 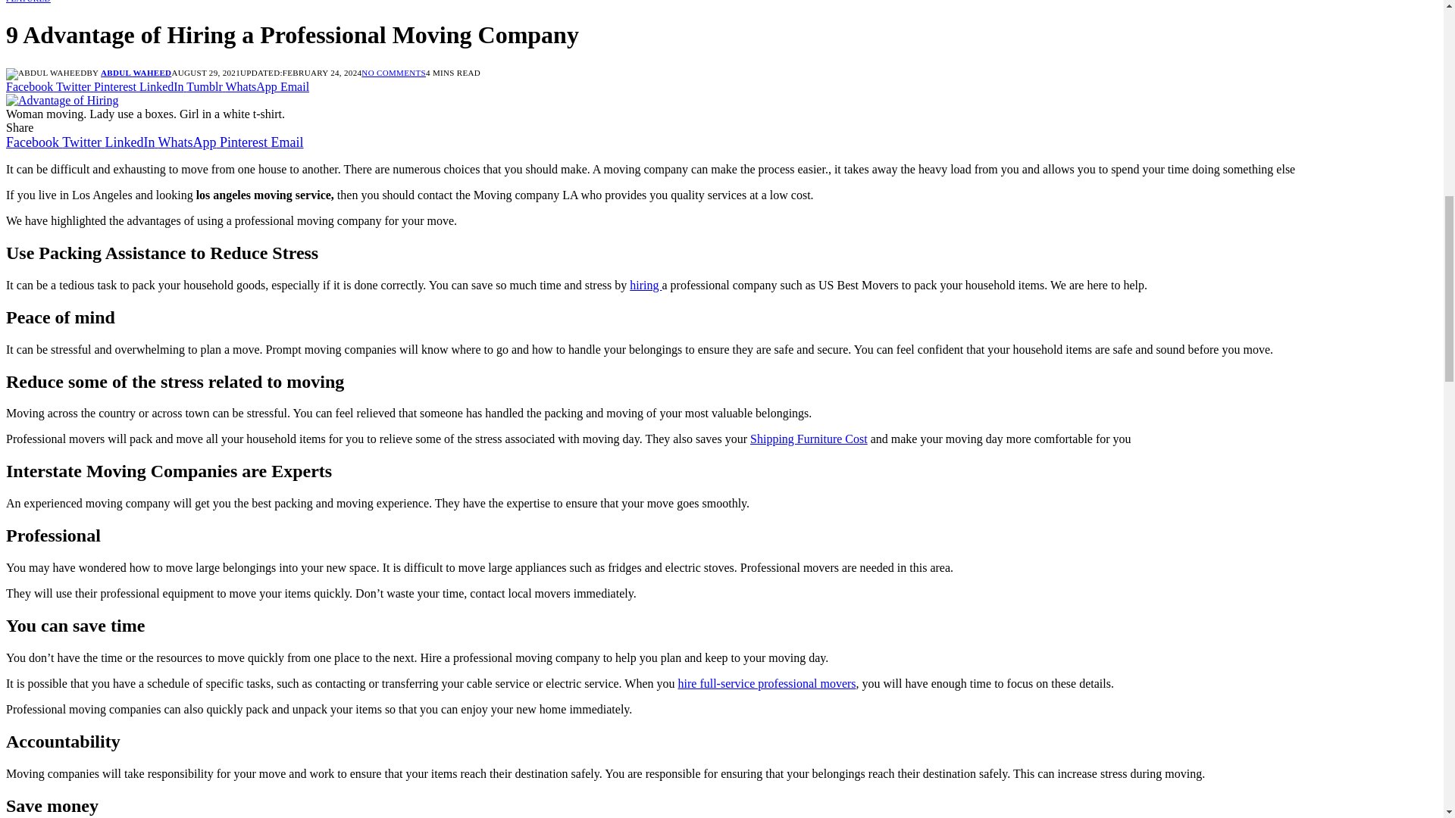 What do you see at coordinates (136, 72) in the screenshot?
I see `Posts by Abdul Waheed` at bounding box center [136, 72].